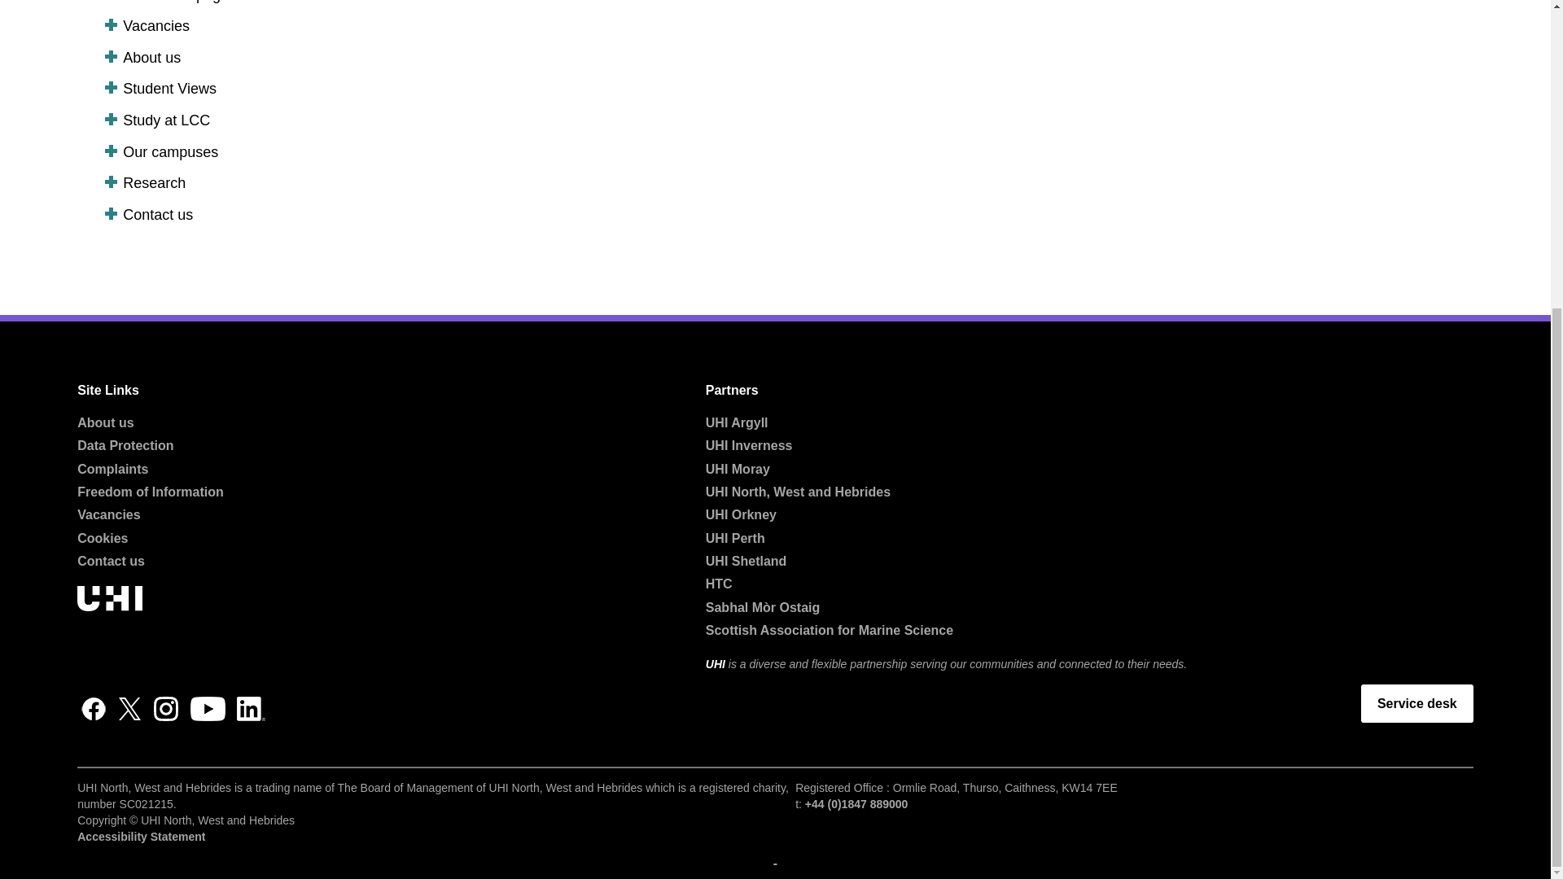 The height and width of the screenshot is (879, 1563). What do you see at coordinates (746, 561) in the screenshot?
I see `UHI Shetland` at bounding box center [746, 561].